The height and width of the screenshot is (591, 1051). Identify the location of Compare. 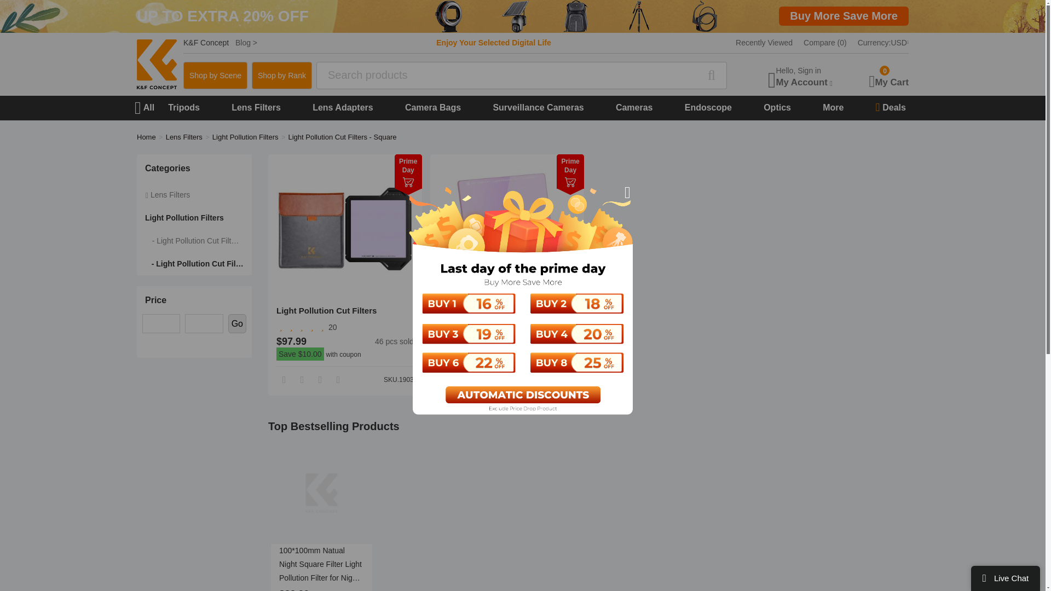
(825, 42).